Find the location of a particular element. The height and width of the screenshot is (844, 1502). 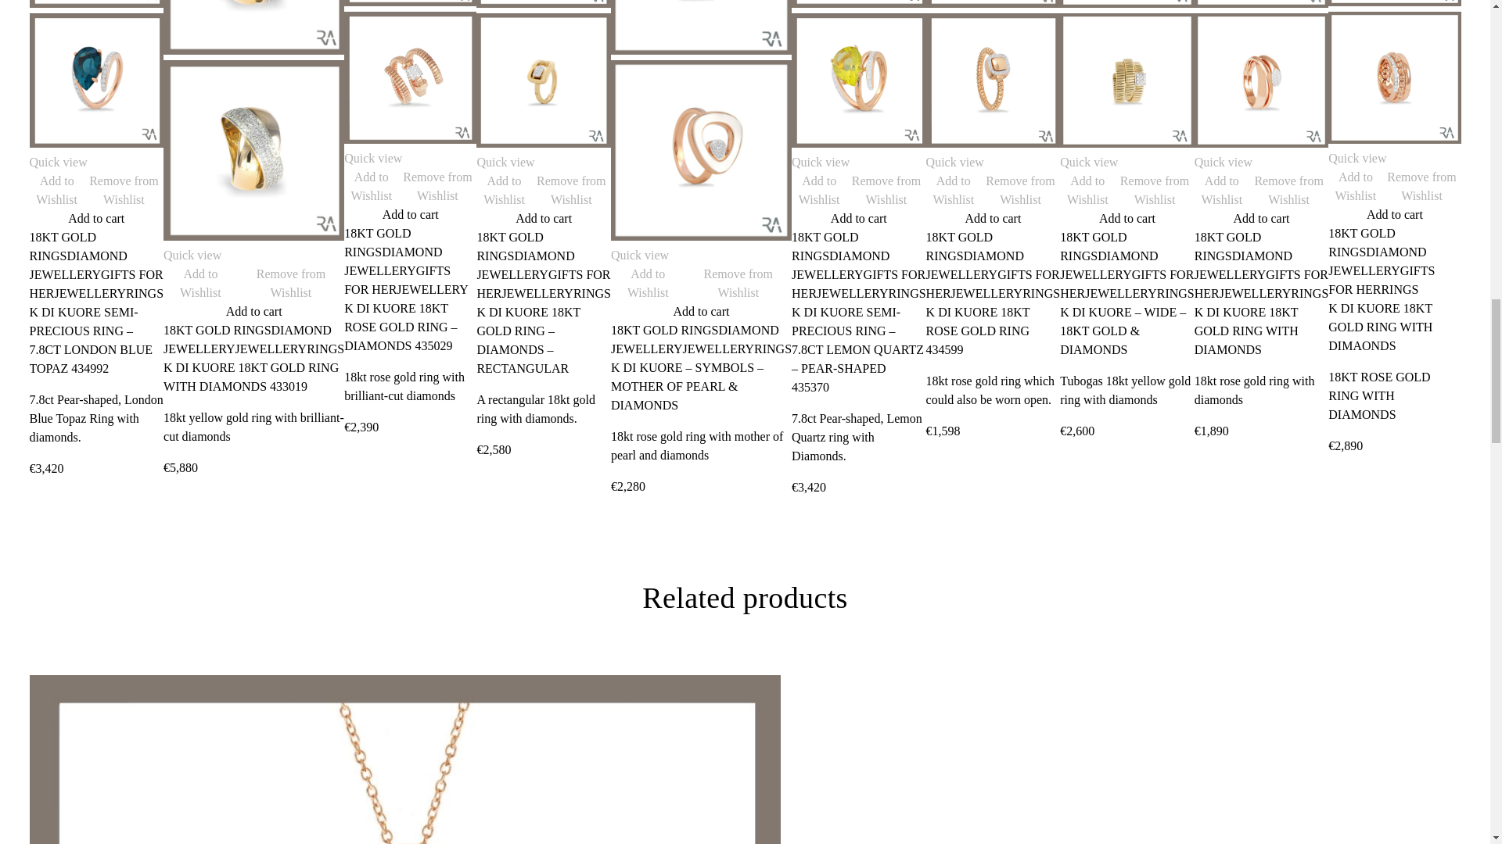

View all posts in DIAMOND JEWELLERY is located at coordinates (393, 261).